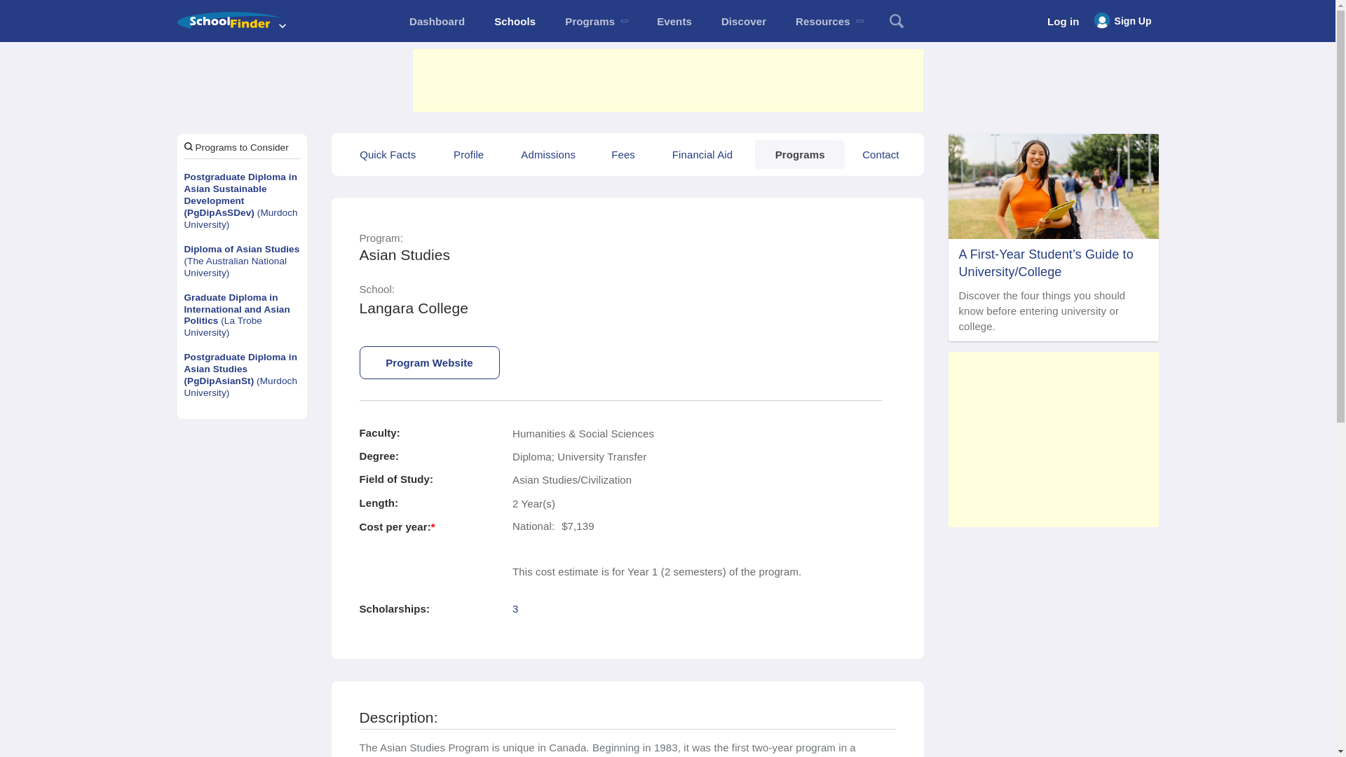 Image resolution: width=1346 pixels, height=757 pixels. Describe the element at coordinates (548, 154) in the screenshot. I see `Admissions` at that location.